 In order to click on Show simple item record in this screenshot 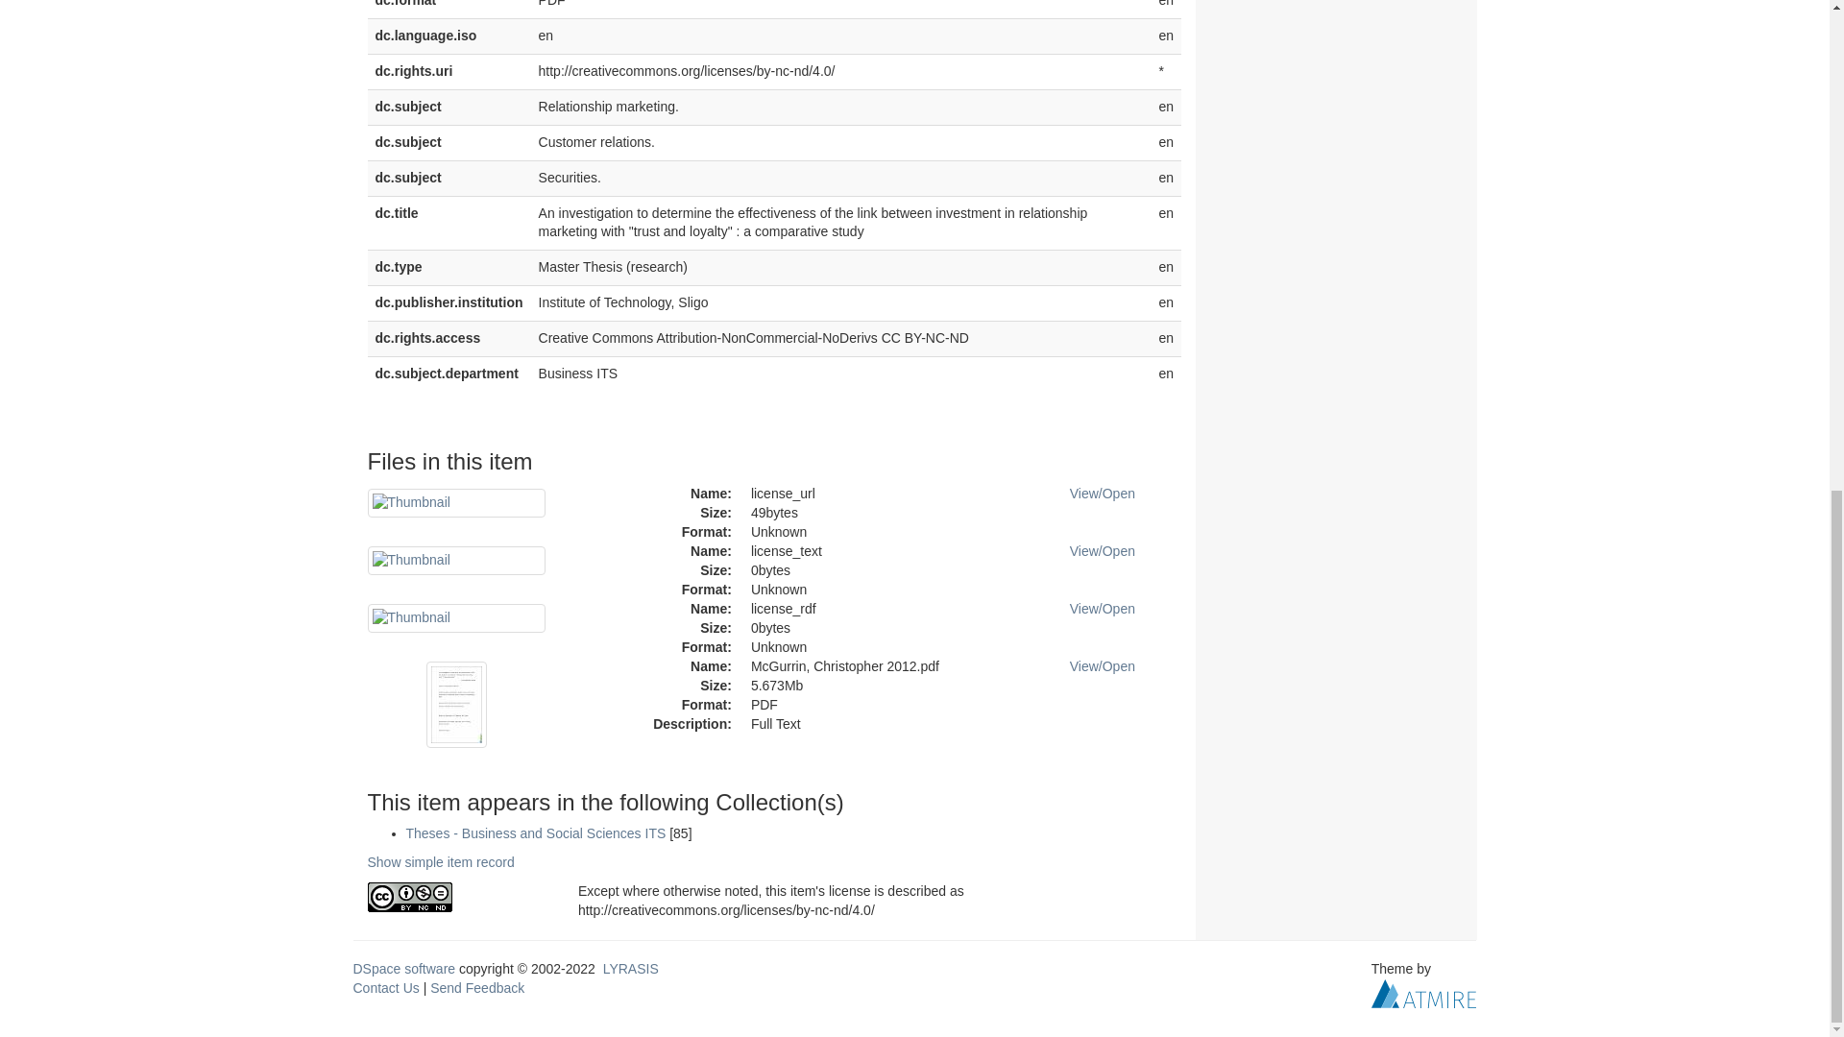, I will do `click(440, 862)`.